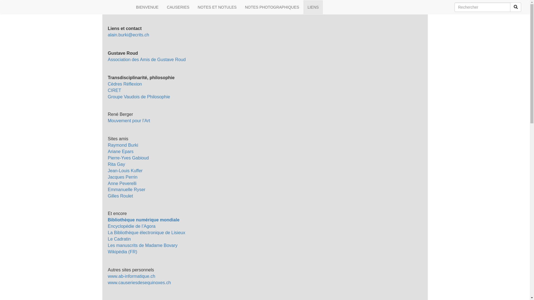 The image size is (534, 300). What do you see at coordinates (132, 276) in the screenshot?
I see `www.ab-informatique.ch` at bounding box center [132, 276].